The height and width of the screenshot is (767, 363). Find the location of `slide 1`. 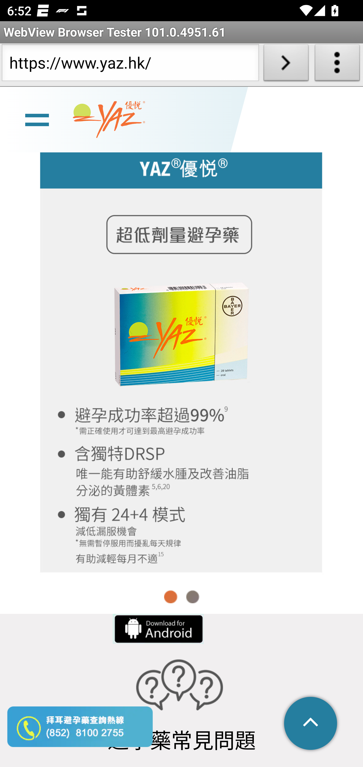

slide 1 is located at coordinates (181, 358).